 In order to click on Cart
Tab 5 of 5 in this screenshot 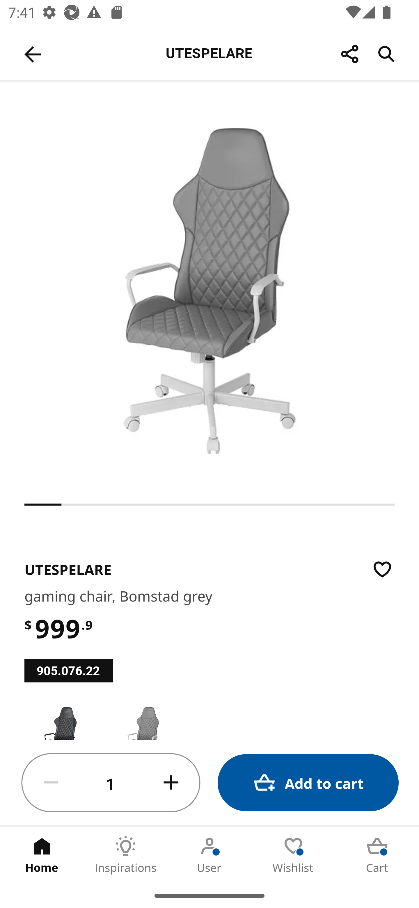, I will do `click(377, 855)`.